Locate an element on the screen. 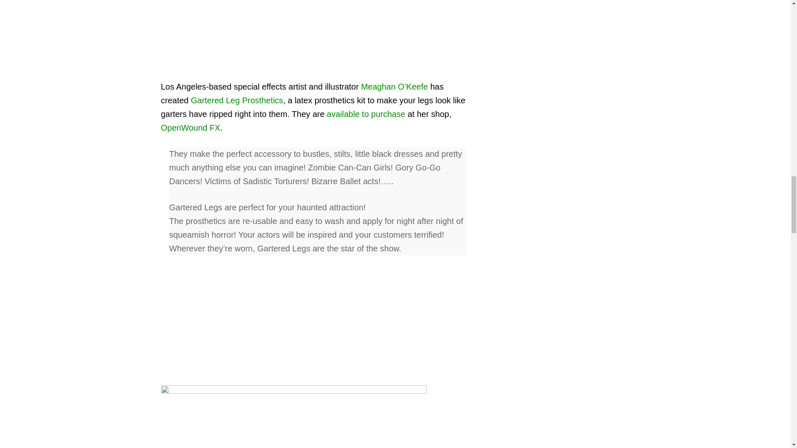 The height and width of the screenshot is (448, 797). Gartered Leg Prosthetics is located at coordinates (237, 100).